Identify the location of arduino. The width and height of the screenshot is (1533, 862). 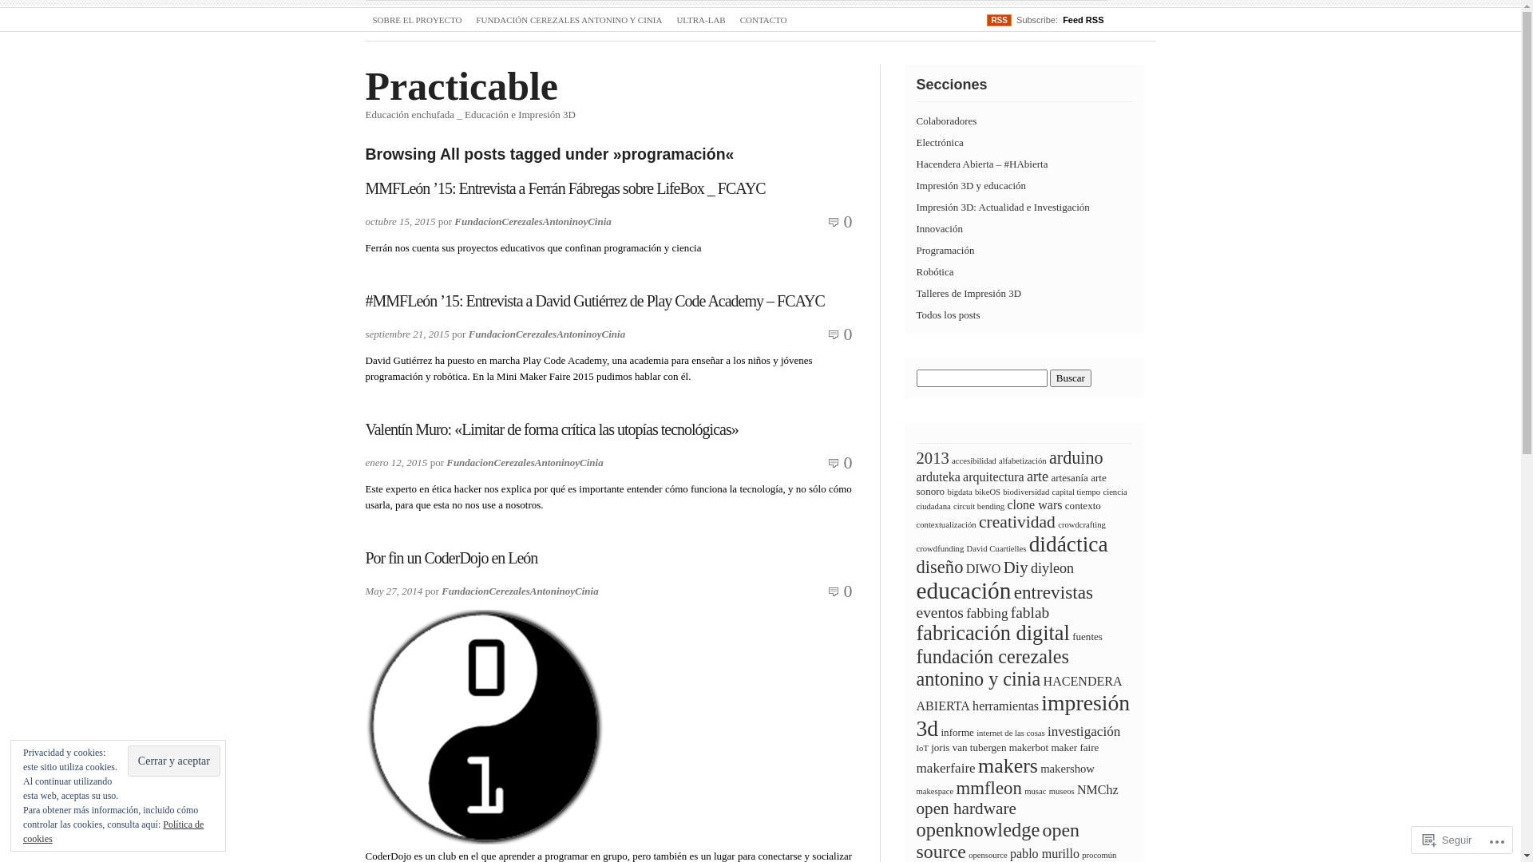
(1076, 458).